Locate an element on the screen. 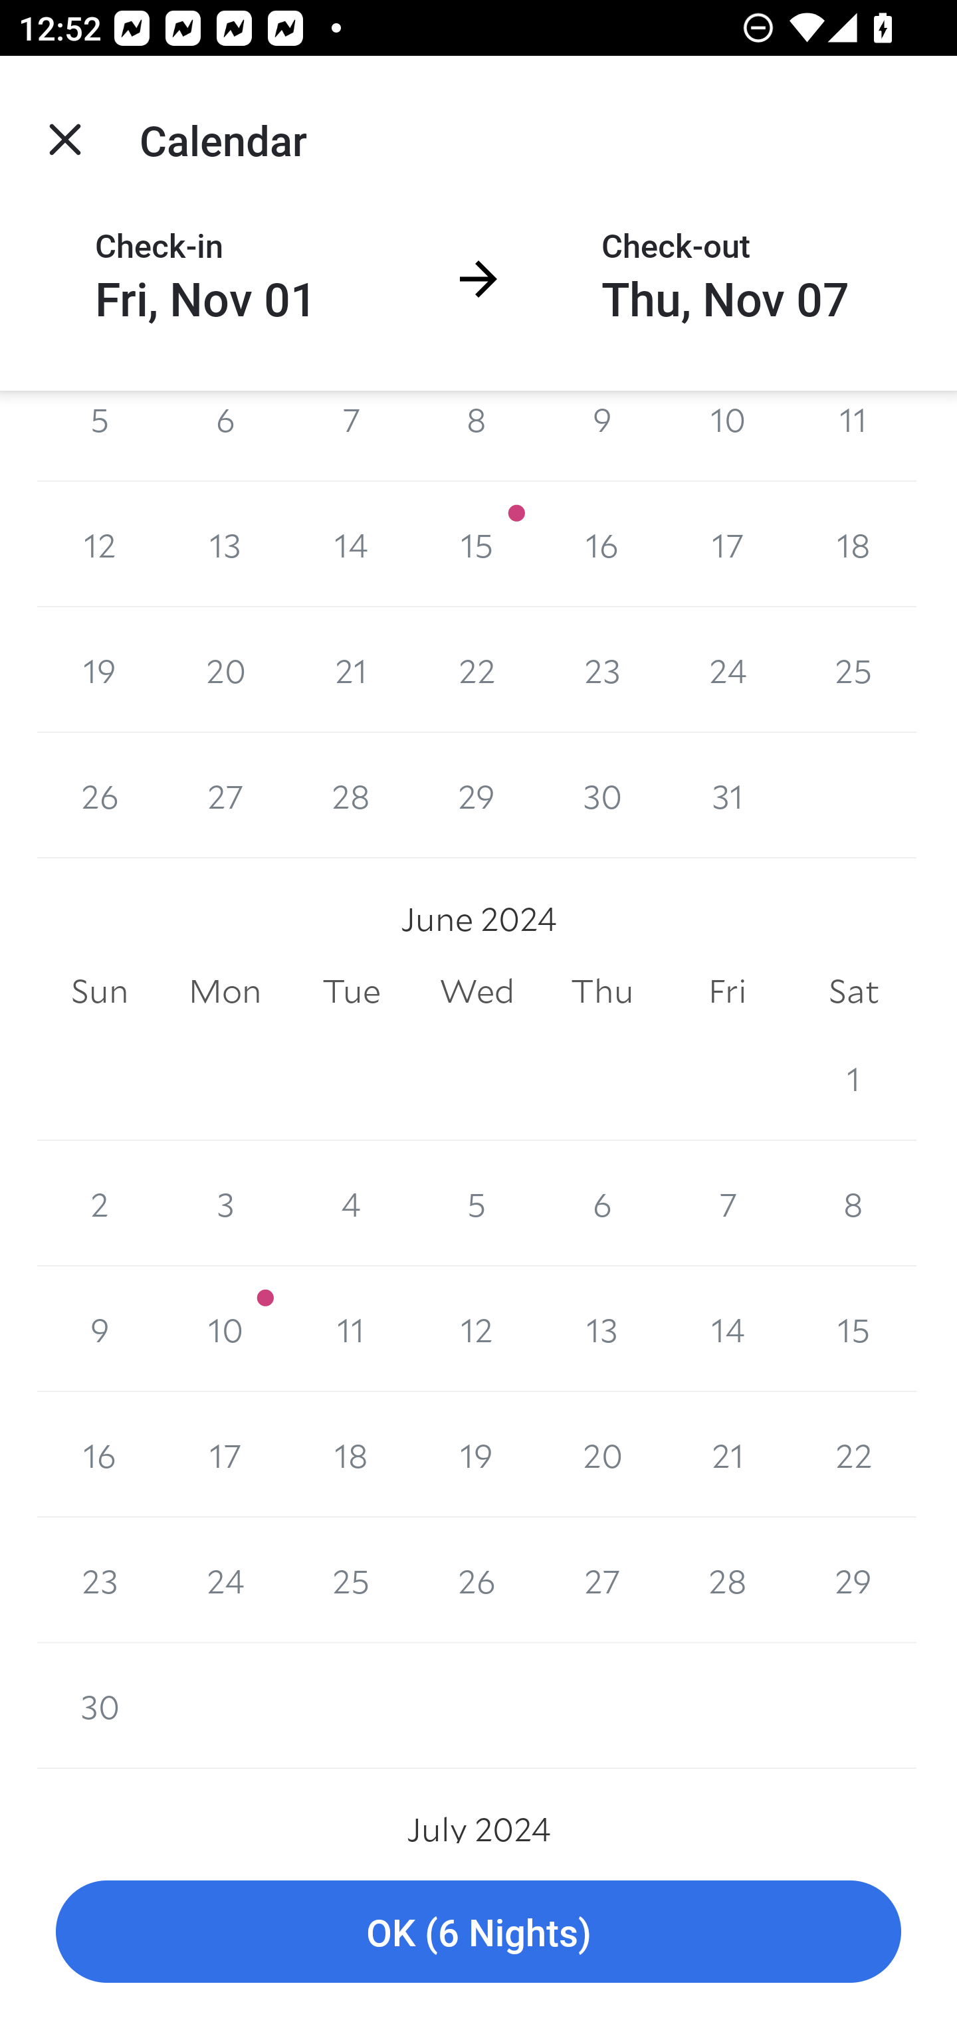 Image resolution: width=957 pixels, height=2020 pixels. 17 17 May 2024 is located at coordinates (727, 544).